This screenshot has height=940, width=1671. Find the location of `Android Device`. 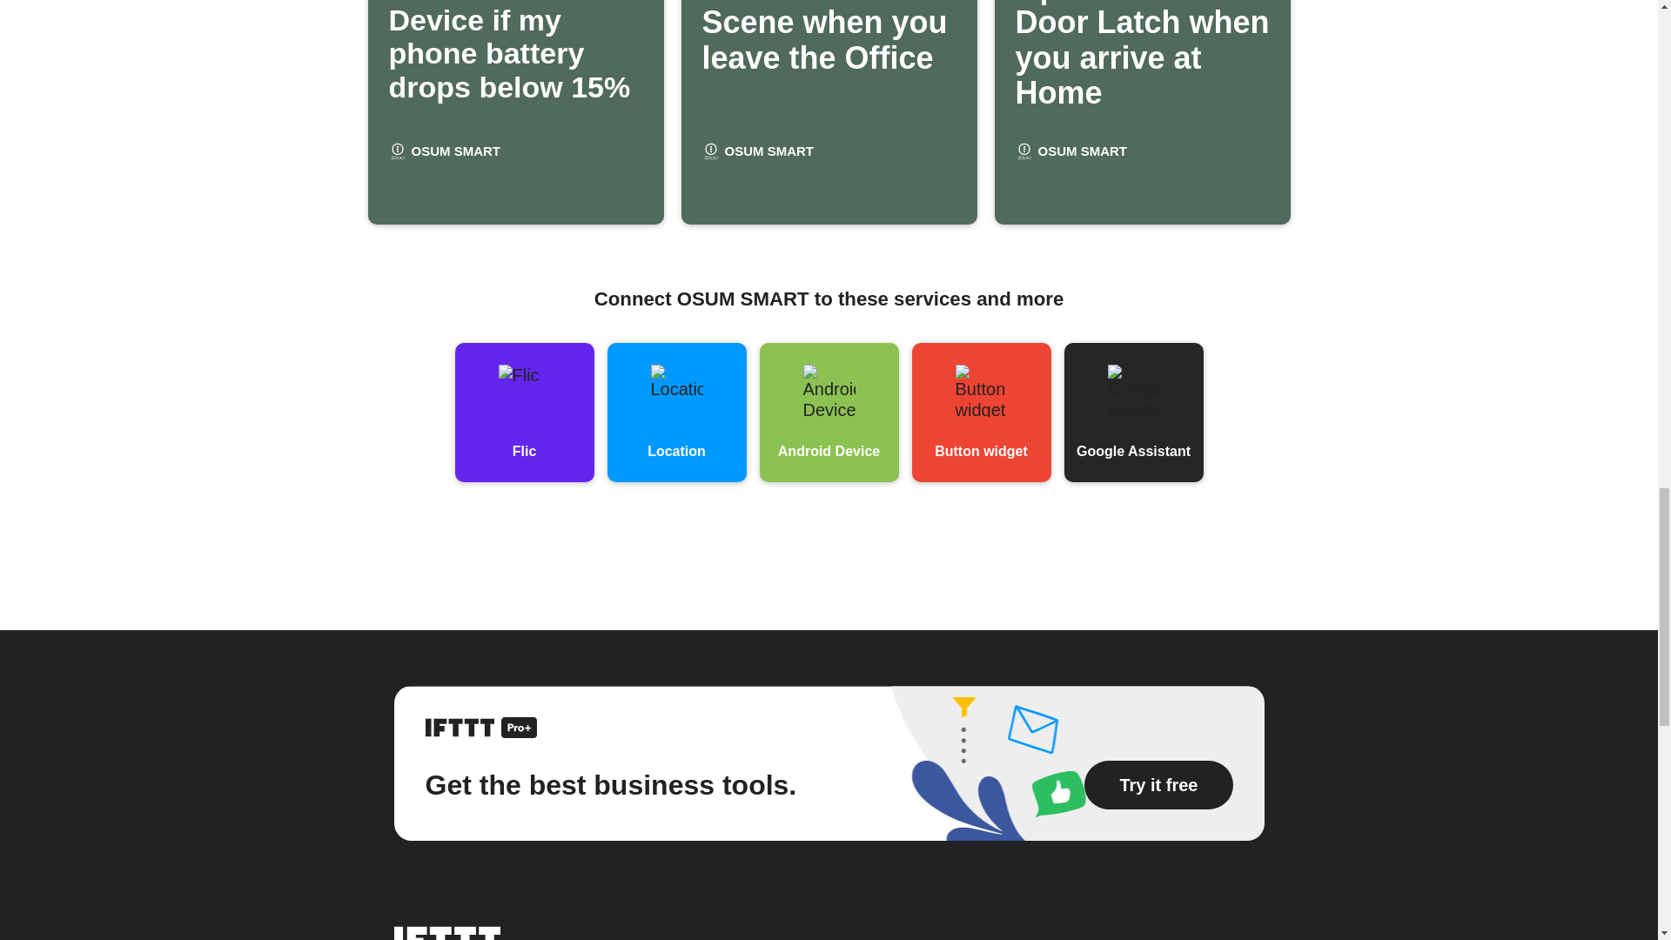

Android Device is located at coordinates (829, 413).